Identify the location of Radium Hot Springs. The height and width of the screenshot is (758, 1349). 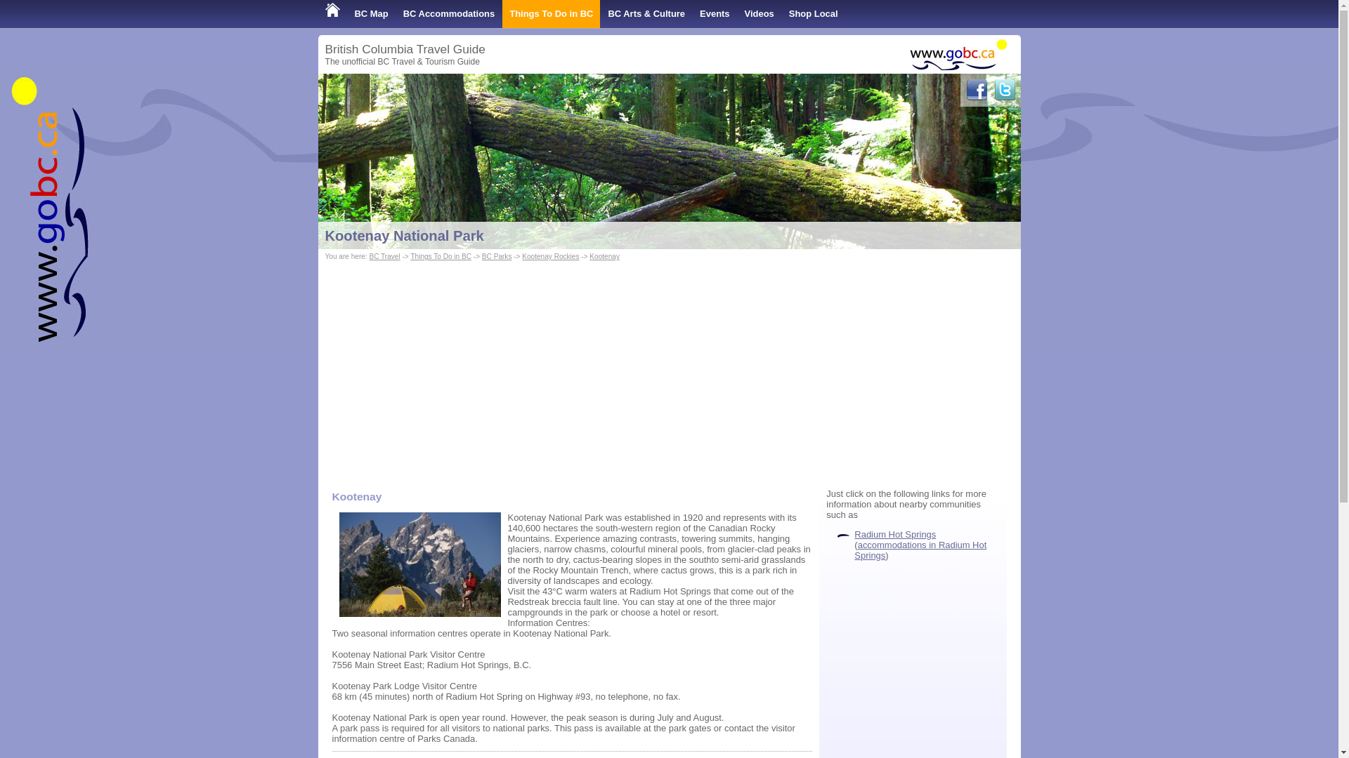
(895, 533).